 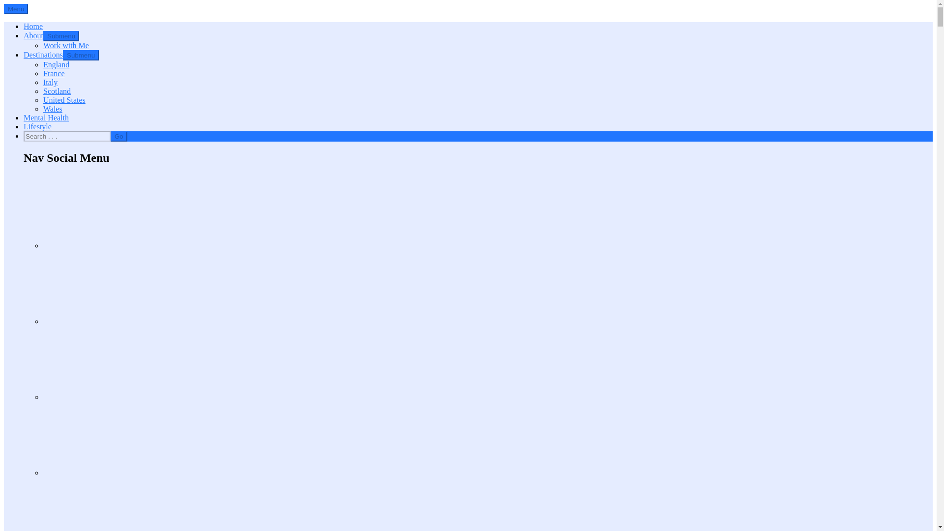 I want to click on Destinations, so click(x=43, y=54).